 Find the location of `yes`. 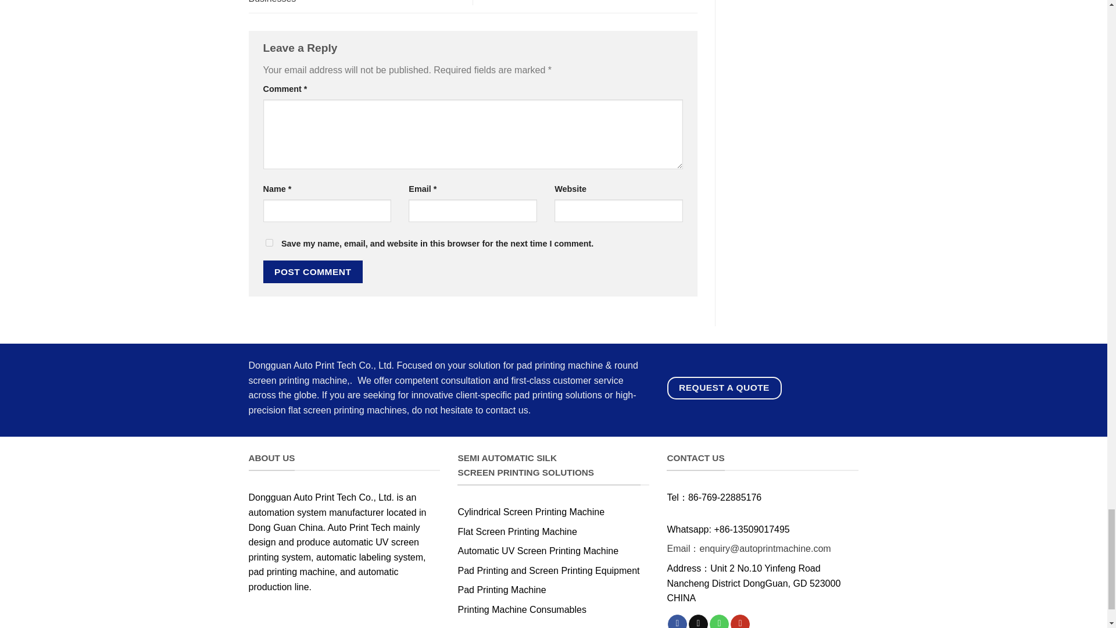

yes is located at coordinates (269, 243).